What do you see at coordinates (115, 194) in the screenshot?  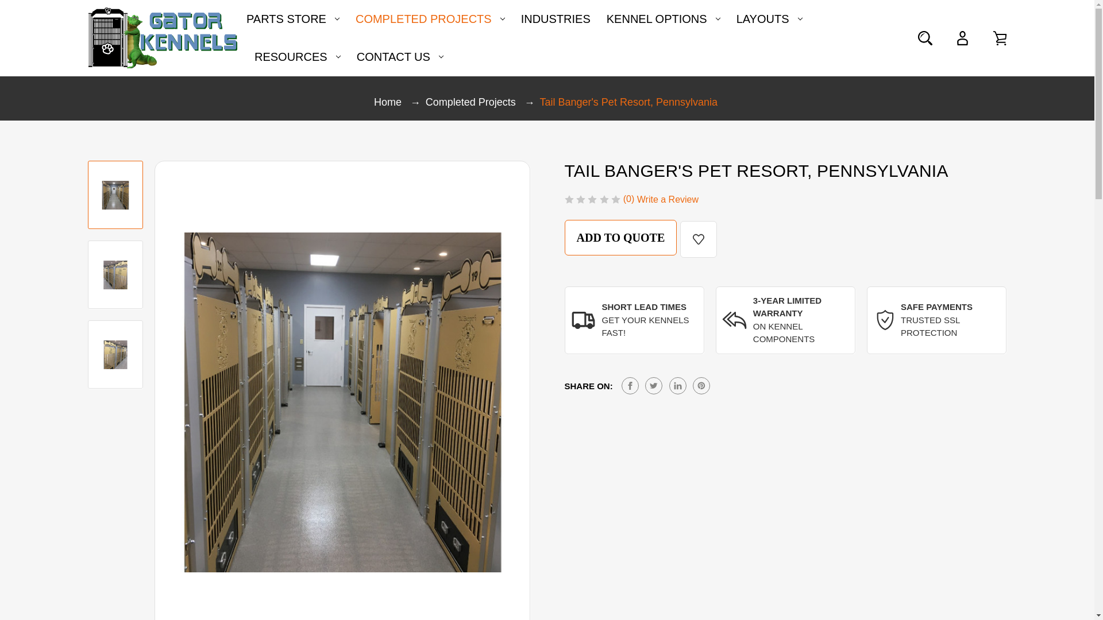 I see `Tail Banger's Pet Resort custom gates.` at bounding box center [115, 194].